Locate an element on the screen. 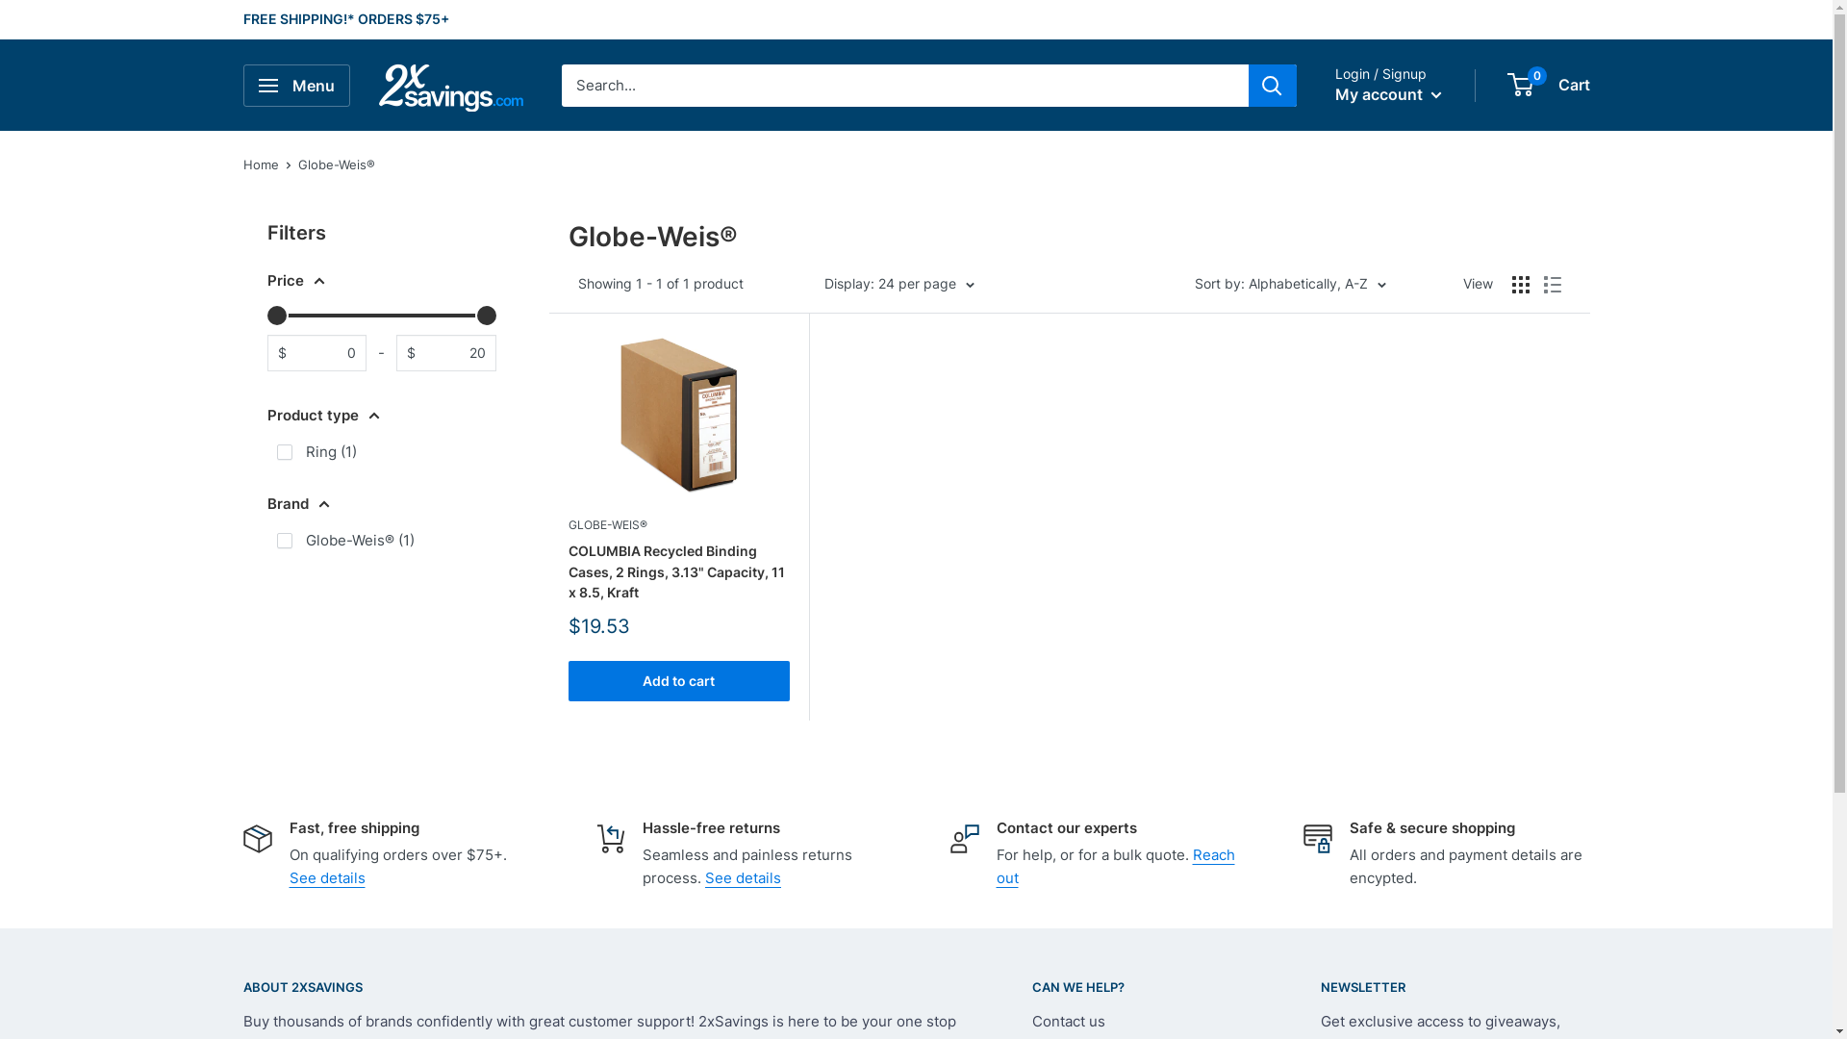 The height and width of the screenshot is (1039, 1847). CAN WE HELP? is located at coordinates (1142, 987).